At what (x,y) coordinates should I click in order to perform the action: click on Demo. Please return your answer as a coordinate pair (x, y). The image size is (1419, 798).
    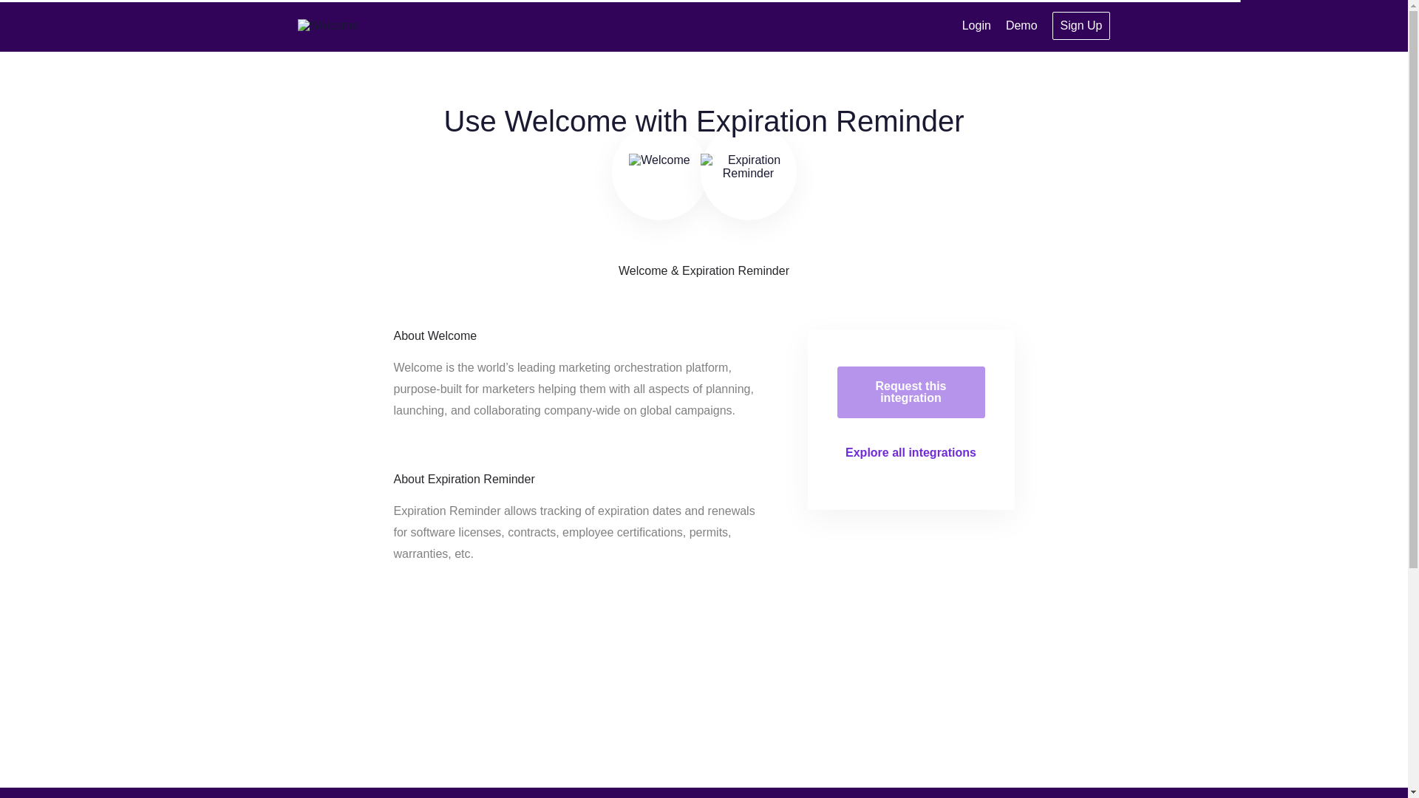
    Looking at the image, I should click on (1021, 25).